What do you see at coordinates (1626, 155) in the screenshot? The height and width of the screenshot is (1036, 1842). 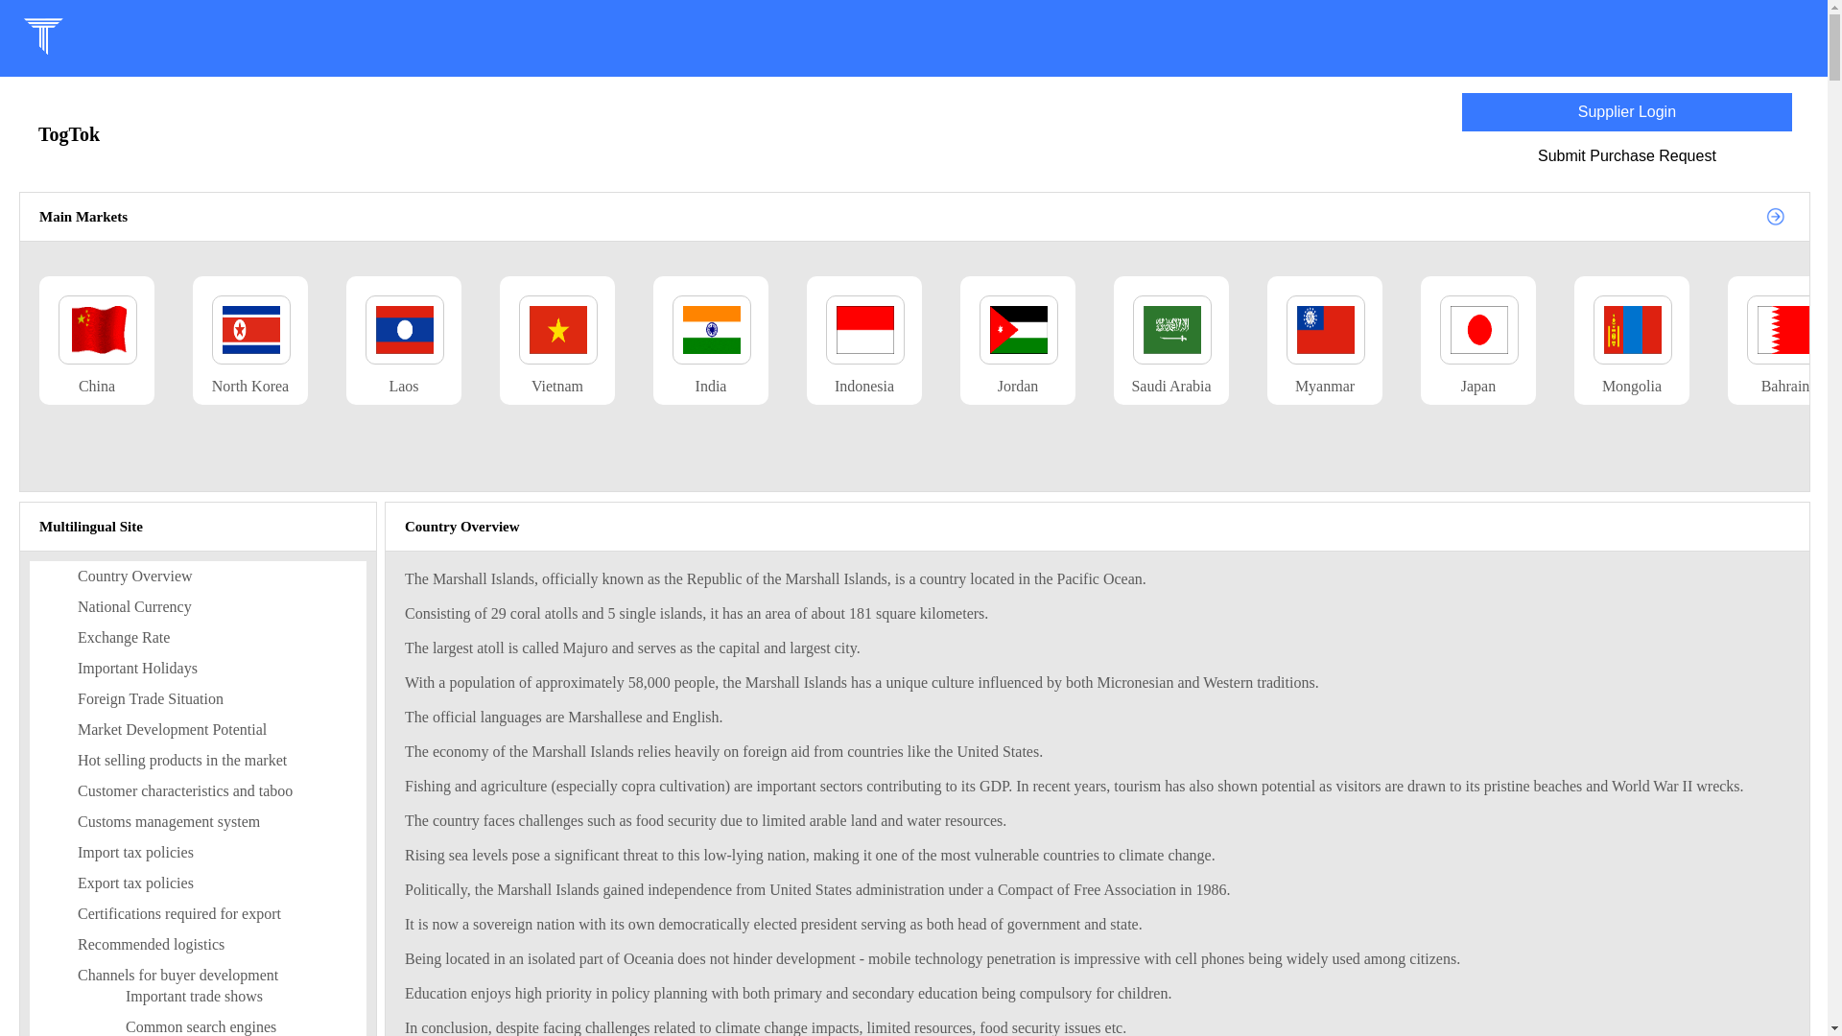 I see `Submit Purchase Request` at bounding box center [1626, 155].